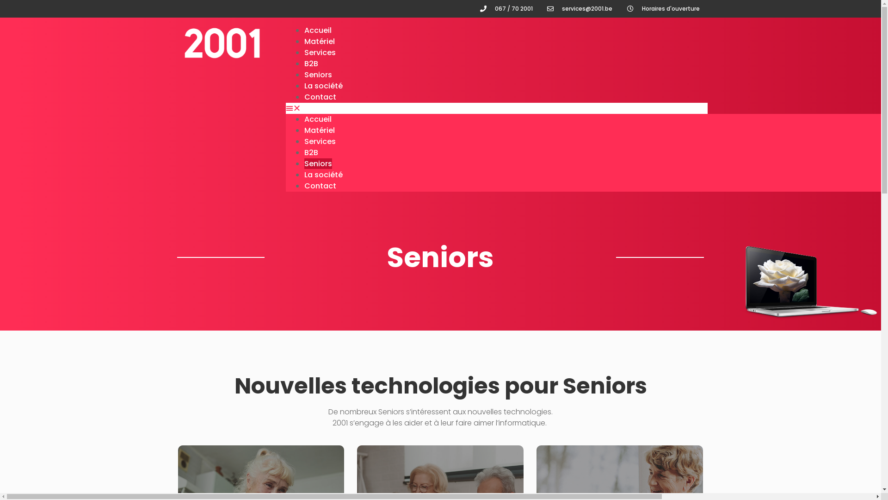  Describe the element at coordinates (320, 142) in the screenshot. I see `Services` at that location.